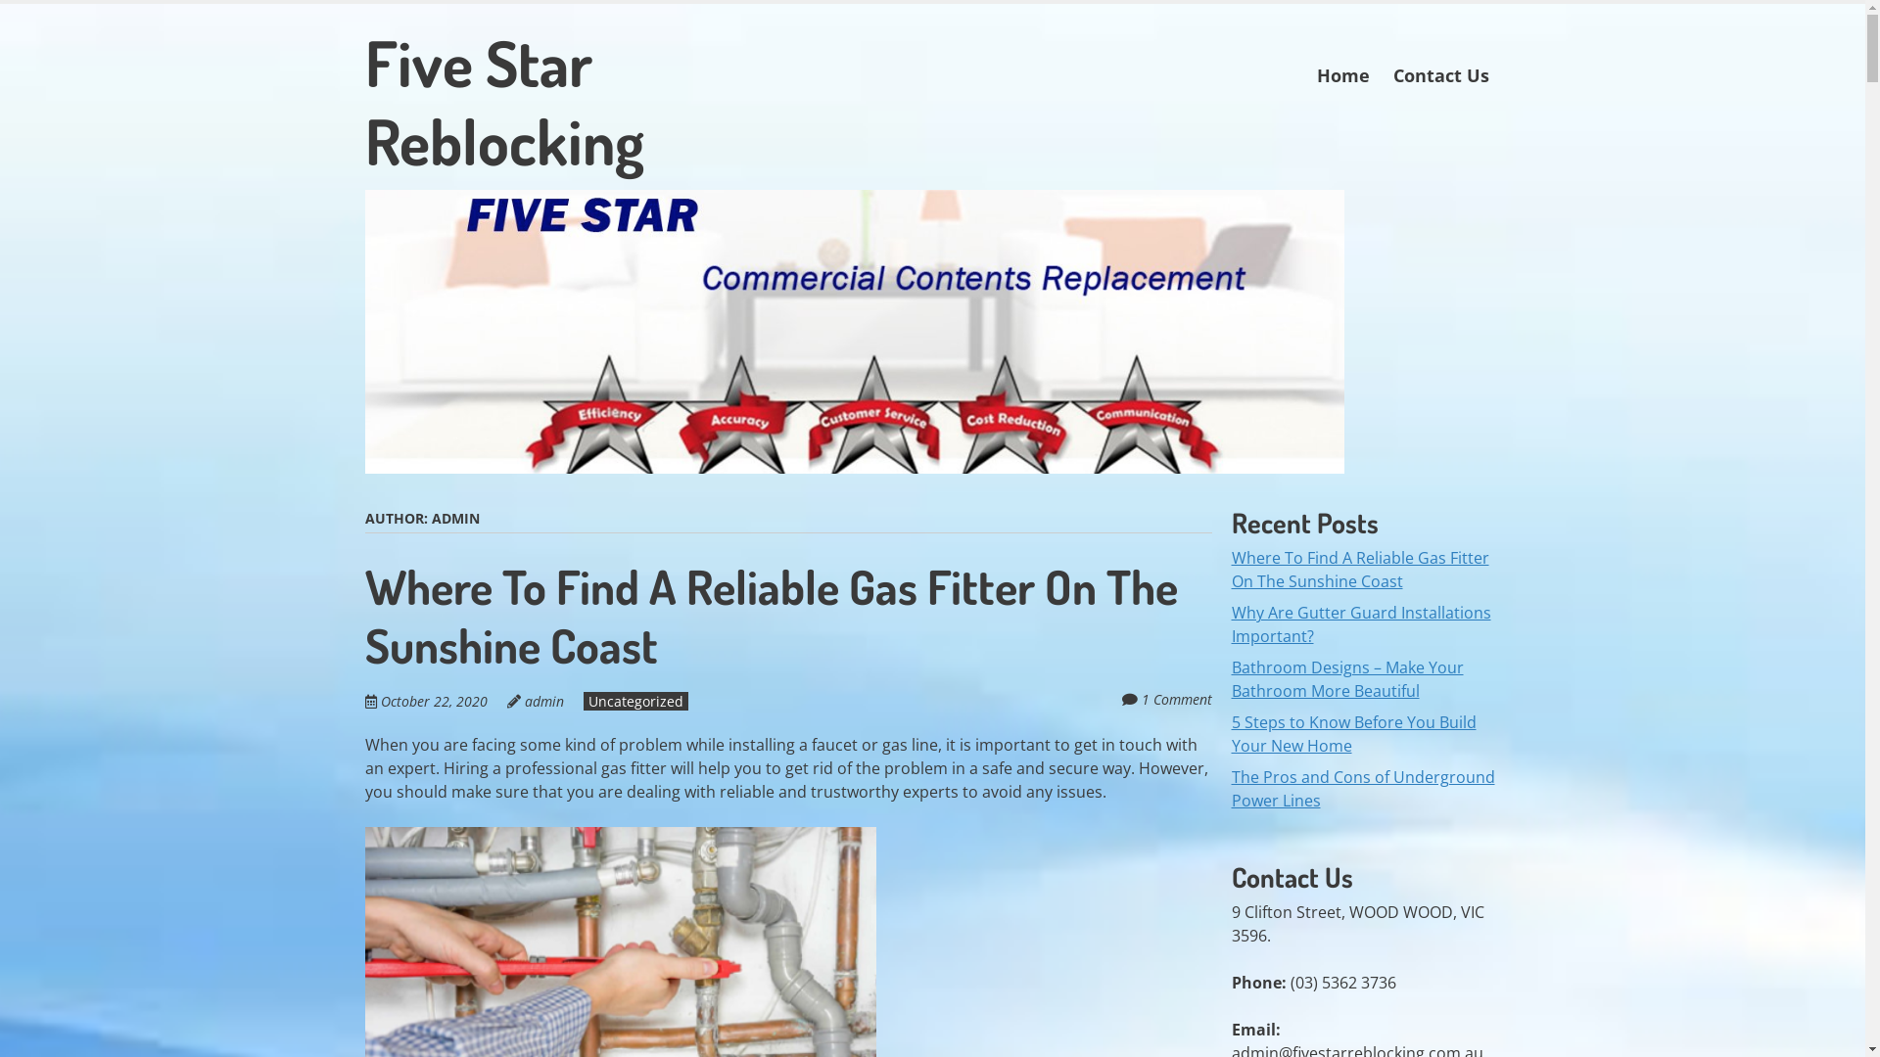 This screenshot has height=1057, width=1880. What do you see at coordinates (1177, 699) in the screenshot?
I see `1 Comment` at bounding box center [1177, 699].